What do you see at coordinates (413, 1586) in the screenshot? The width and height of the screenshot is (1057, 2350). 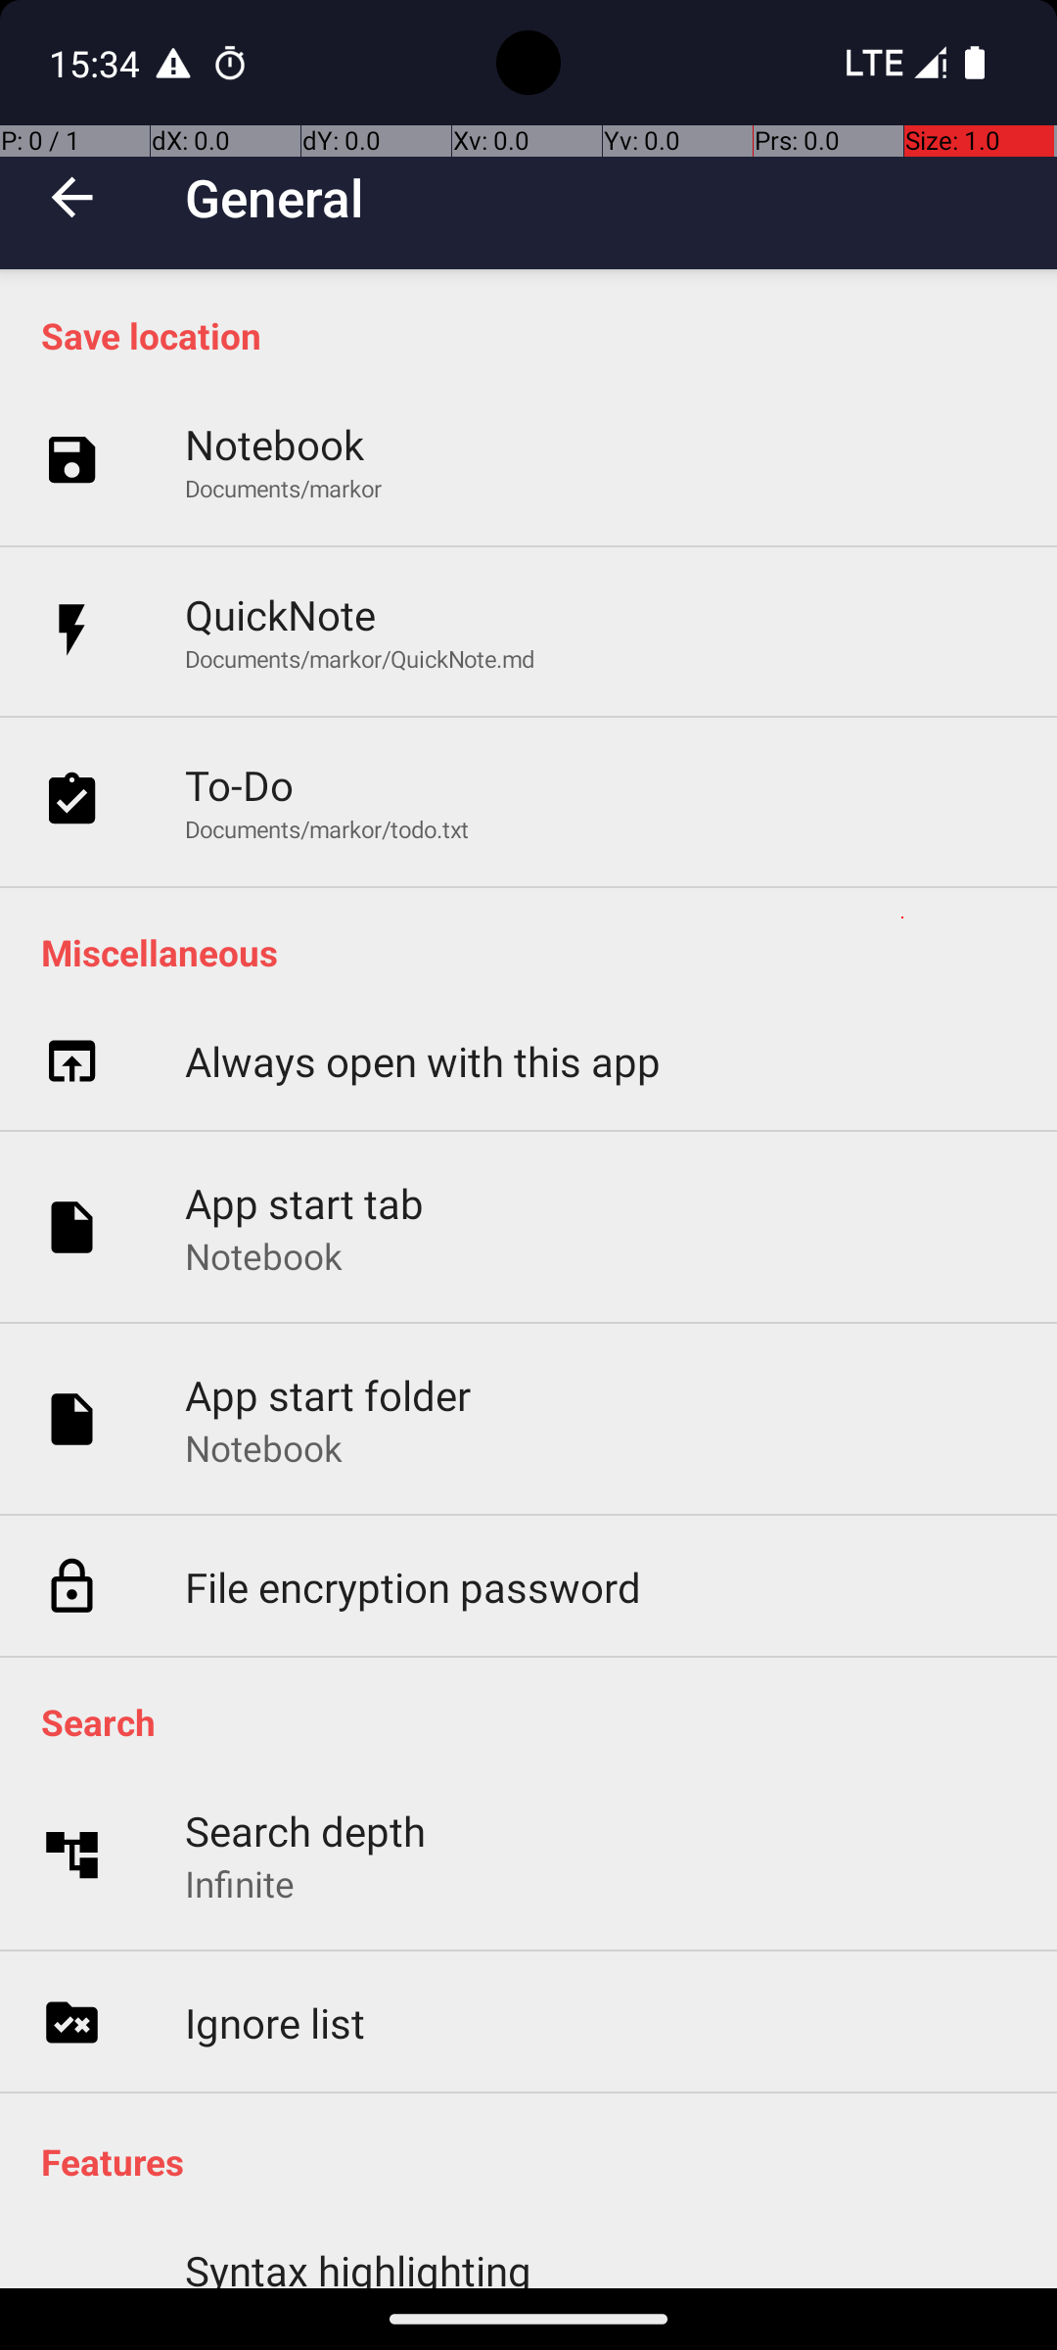 I see `File encryption password` at bounding box center [413, 1586].